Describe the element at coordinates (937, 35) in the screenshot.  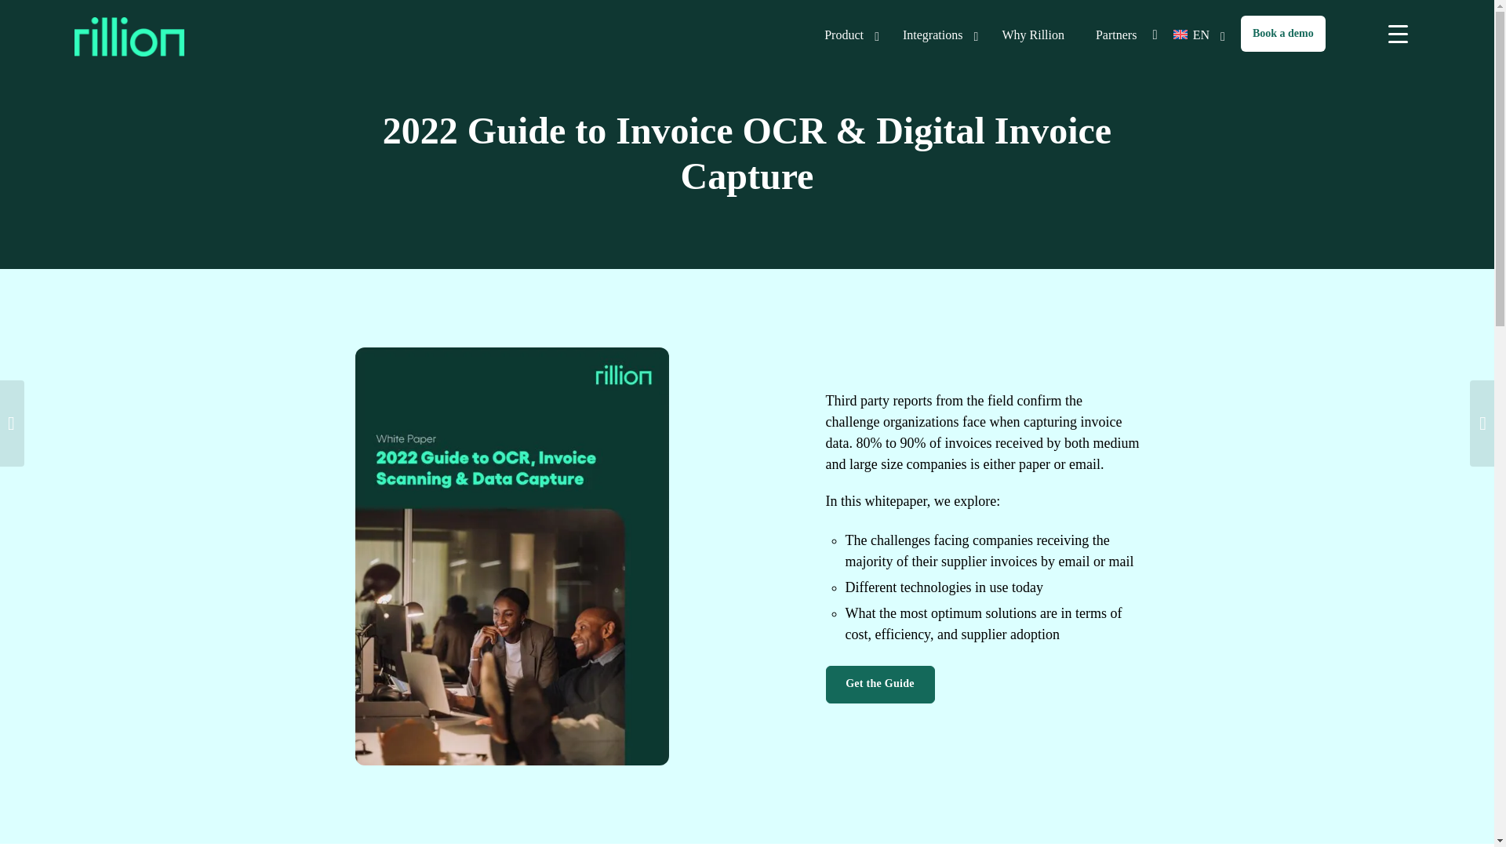
I see `logo` at that location.